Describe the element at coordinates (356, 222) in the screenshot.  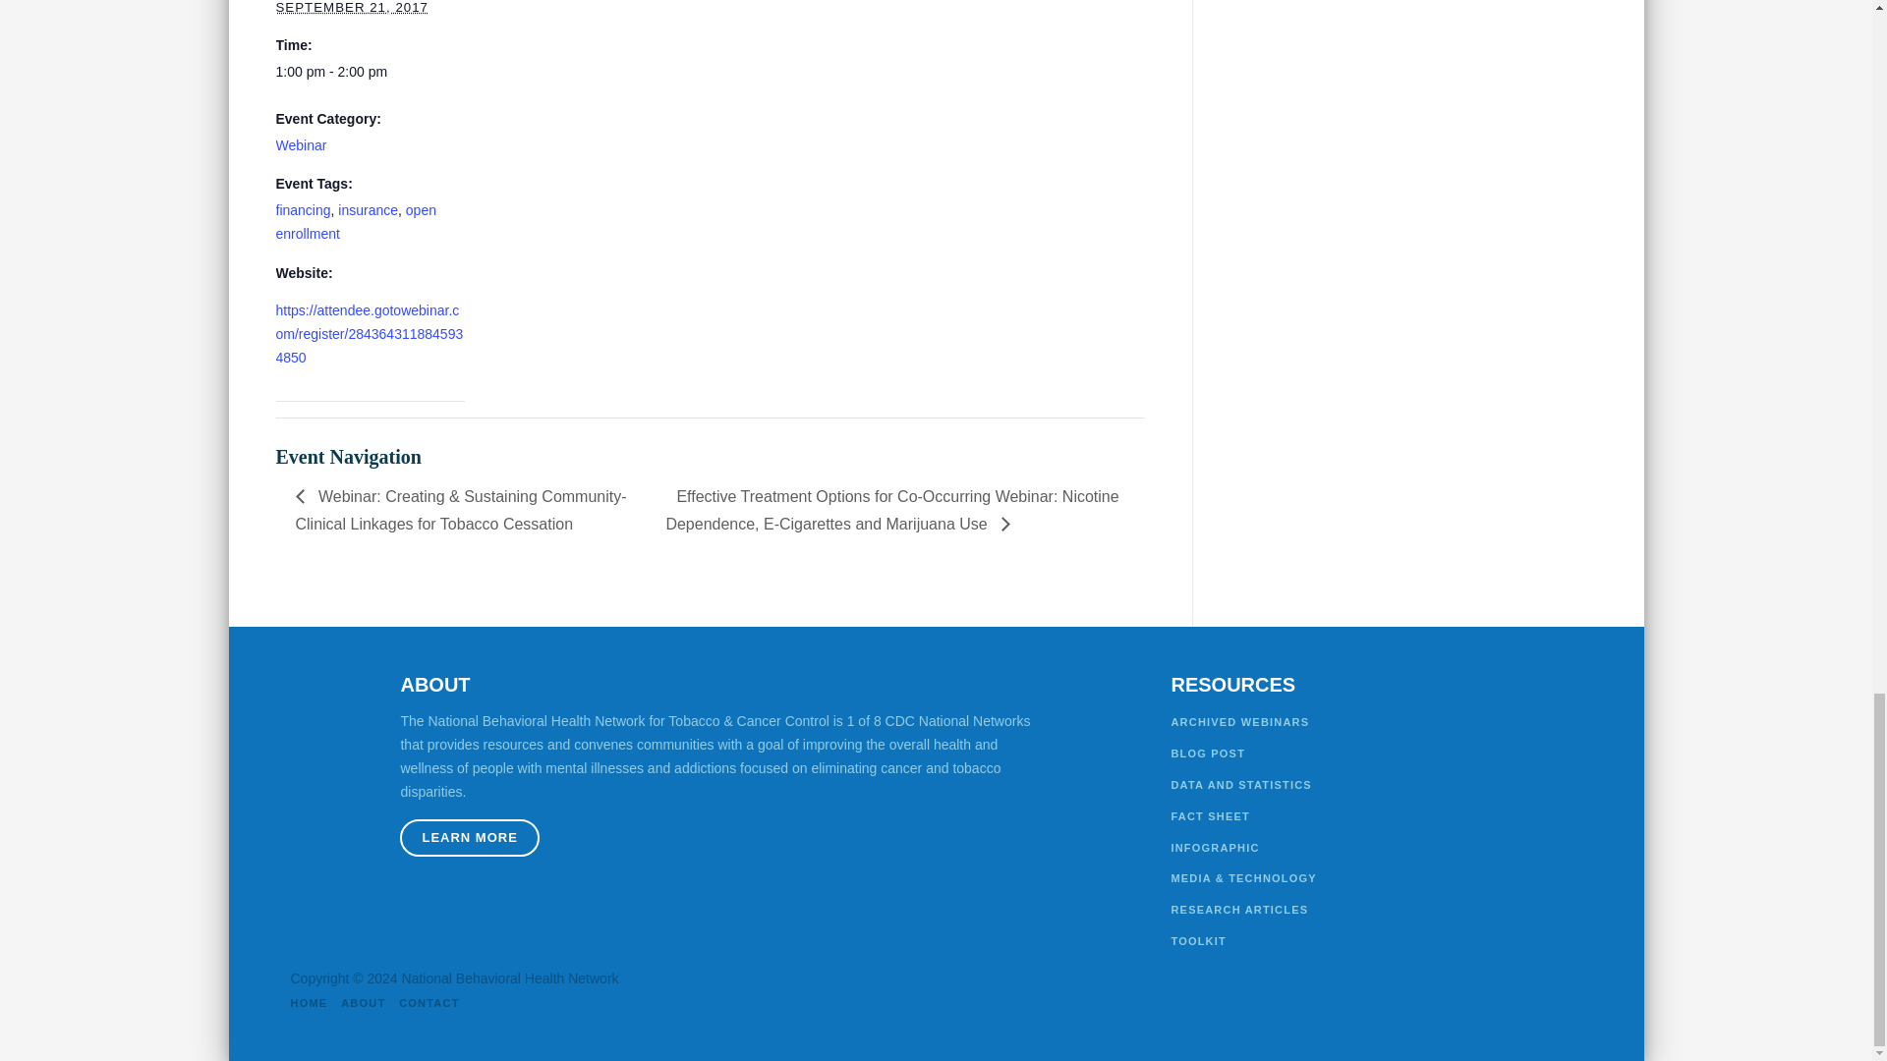
I see `open enrollment` at that location.